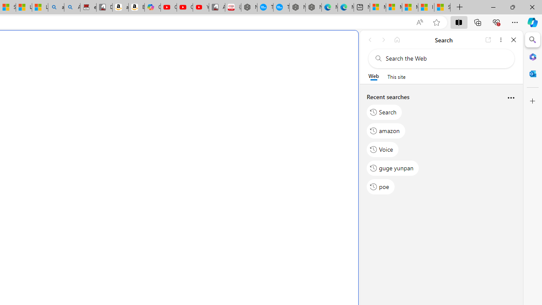 Image resolution: width=542 pixels, height=305 pixels. Describe the element at coordinates (410, 8) in the screenshot. I see `Microsoft Start` at that location.